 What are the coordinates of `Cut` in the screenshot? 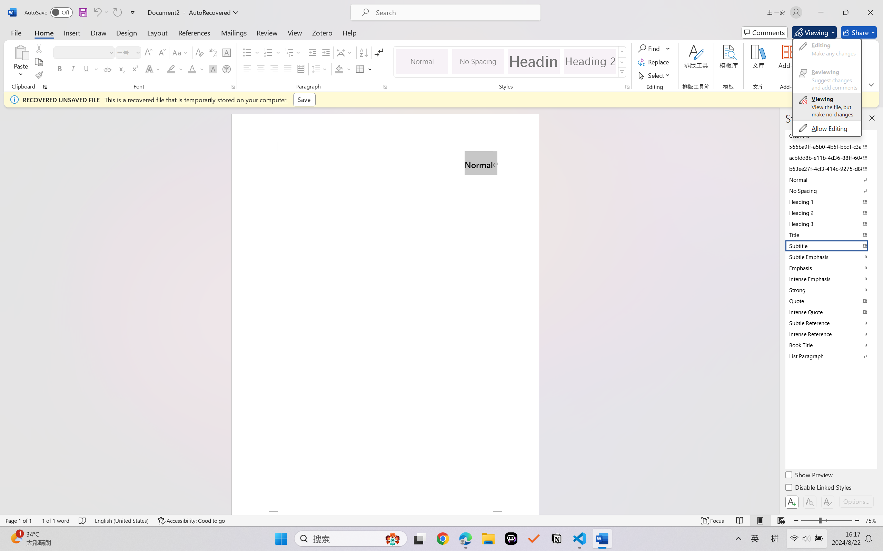 It's located at (39, 48).